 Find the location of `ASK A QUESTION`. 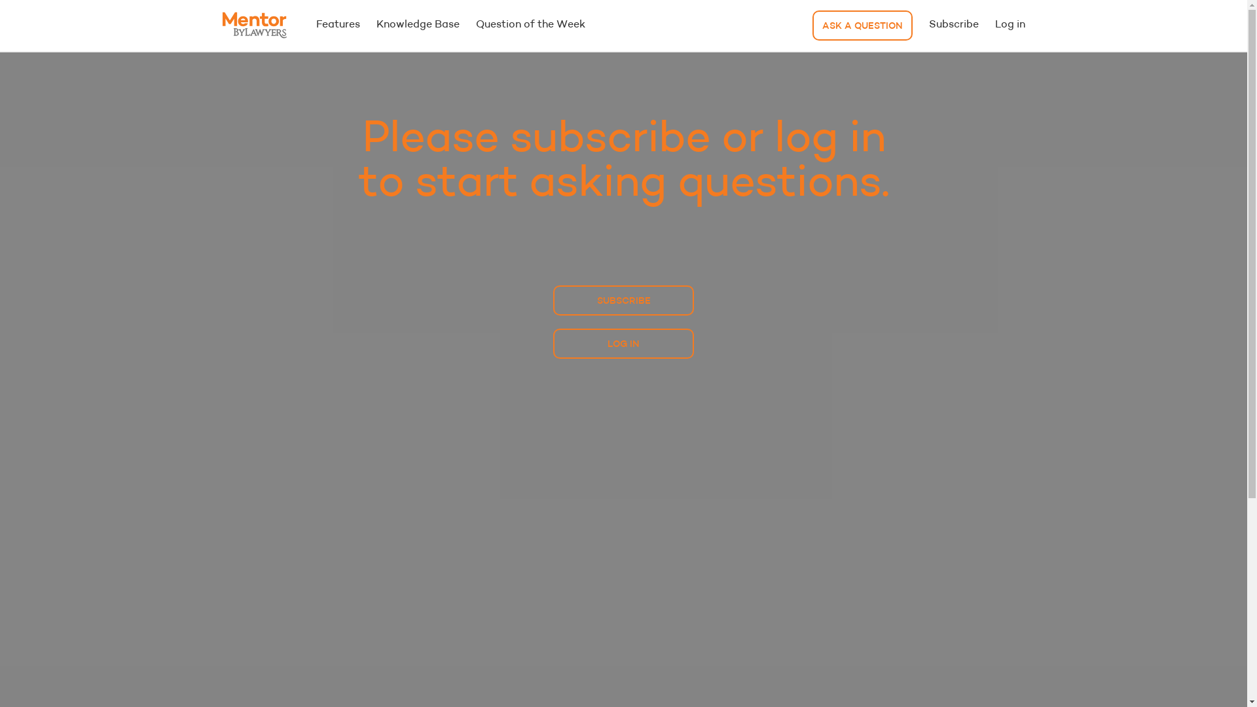

ASK A QUESTION is located at coordinates (862, 26).